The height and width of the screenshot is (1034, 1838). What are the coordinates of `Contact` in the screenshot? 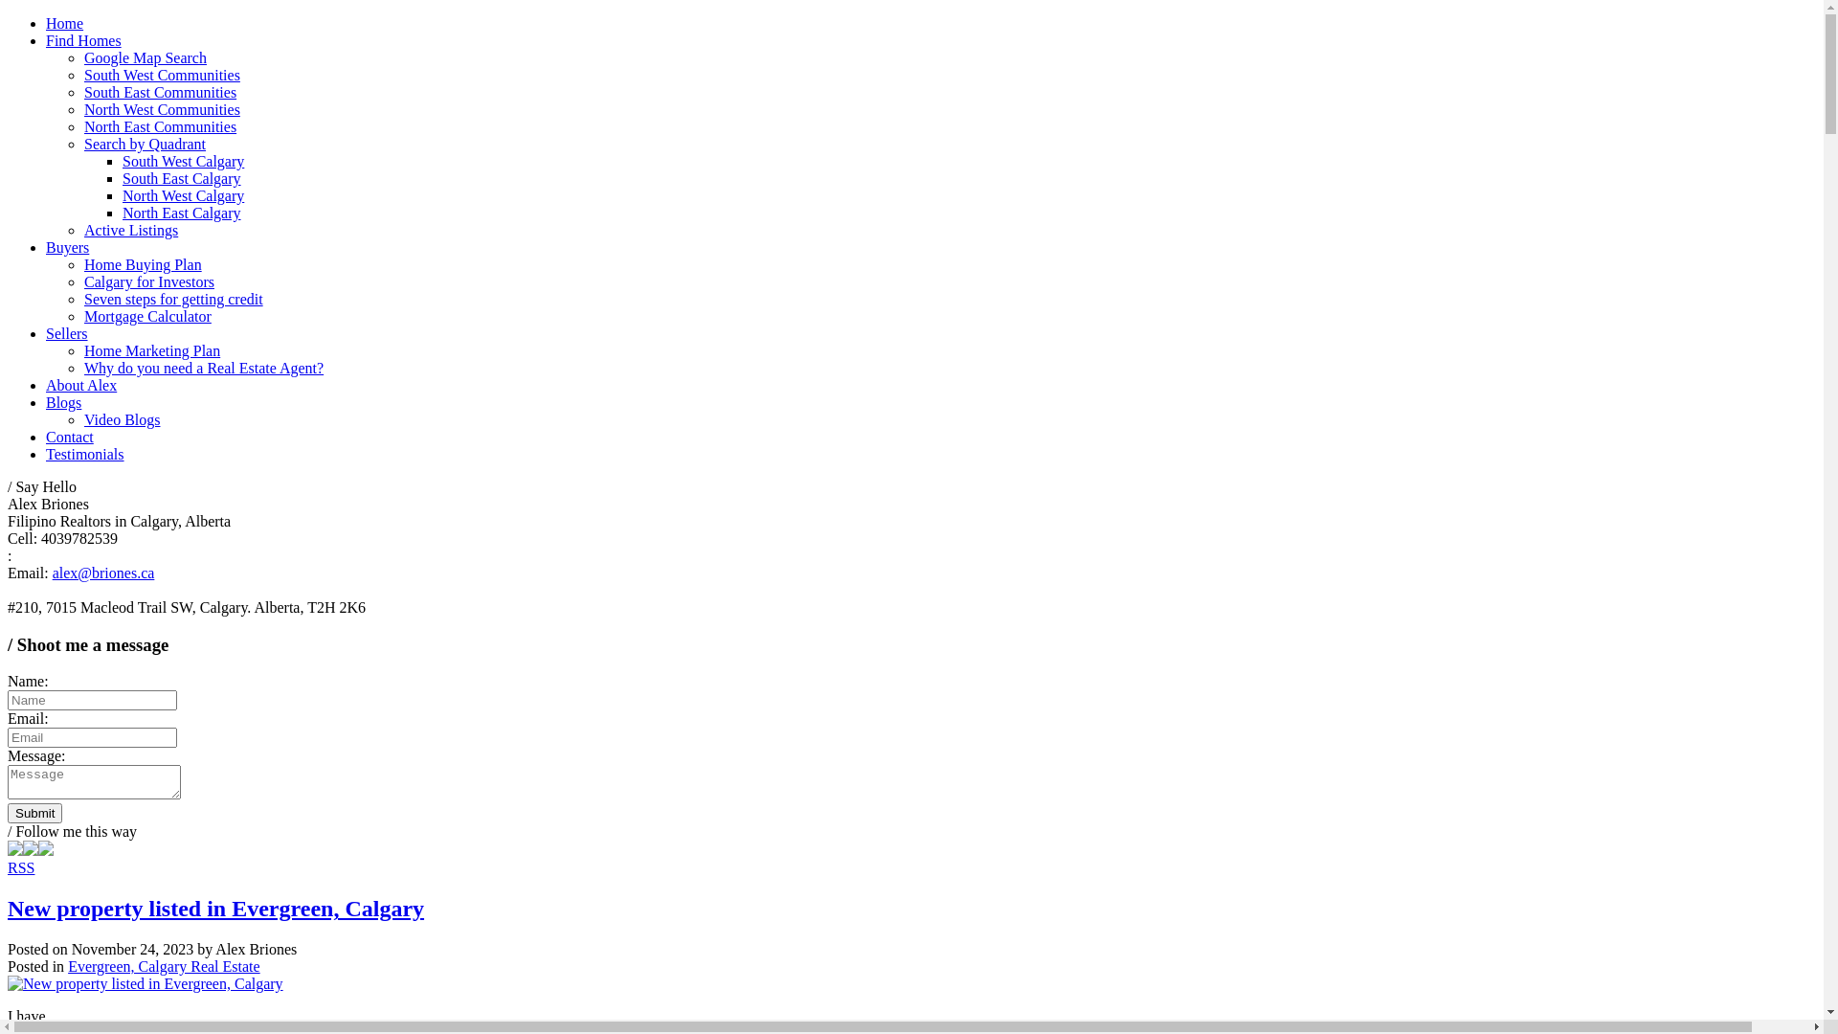 It's located at (70, 437).